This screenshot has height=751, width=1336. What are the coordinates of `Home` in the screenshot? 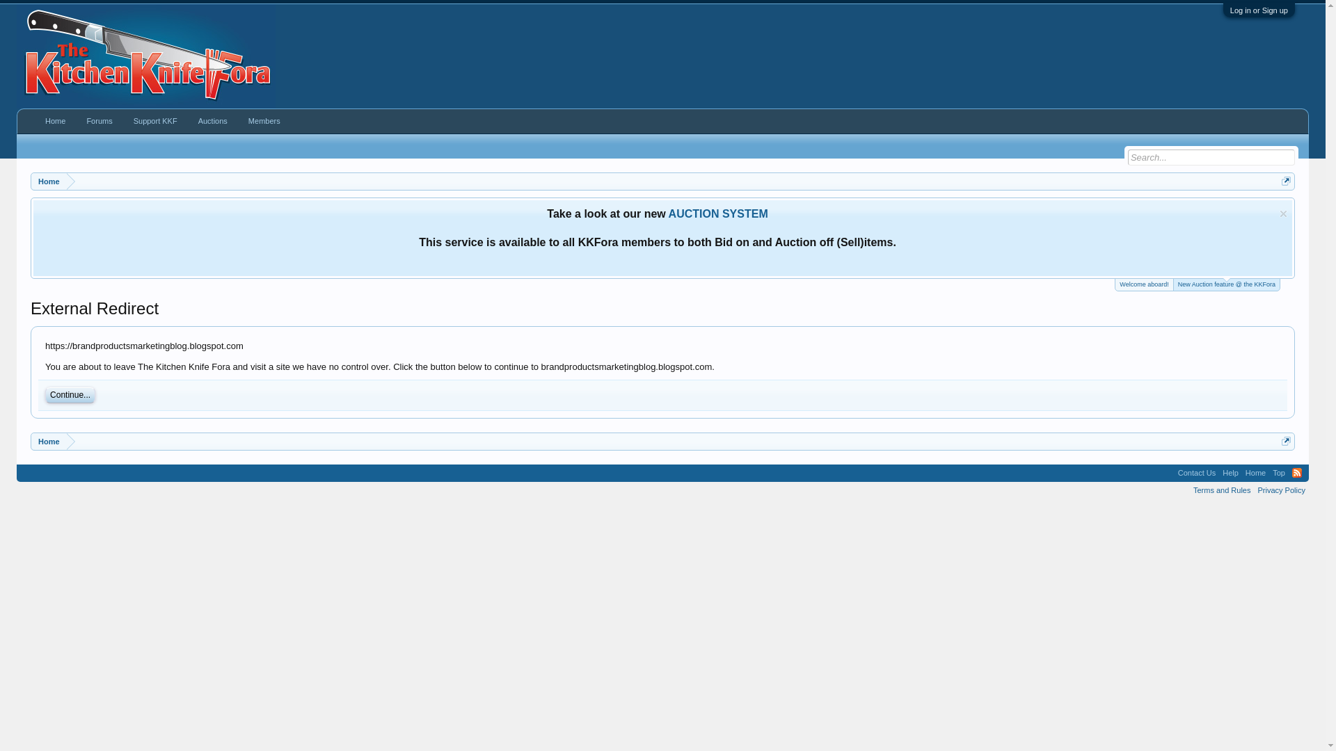 It's located at (55, 121).